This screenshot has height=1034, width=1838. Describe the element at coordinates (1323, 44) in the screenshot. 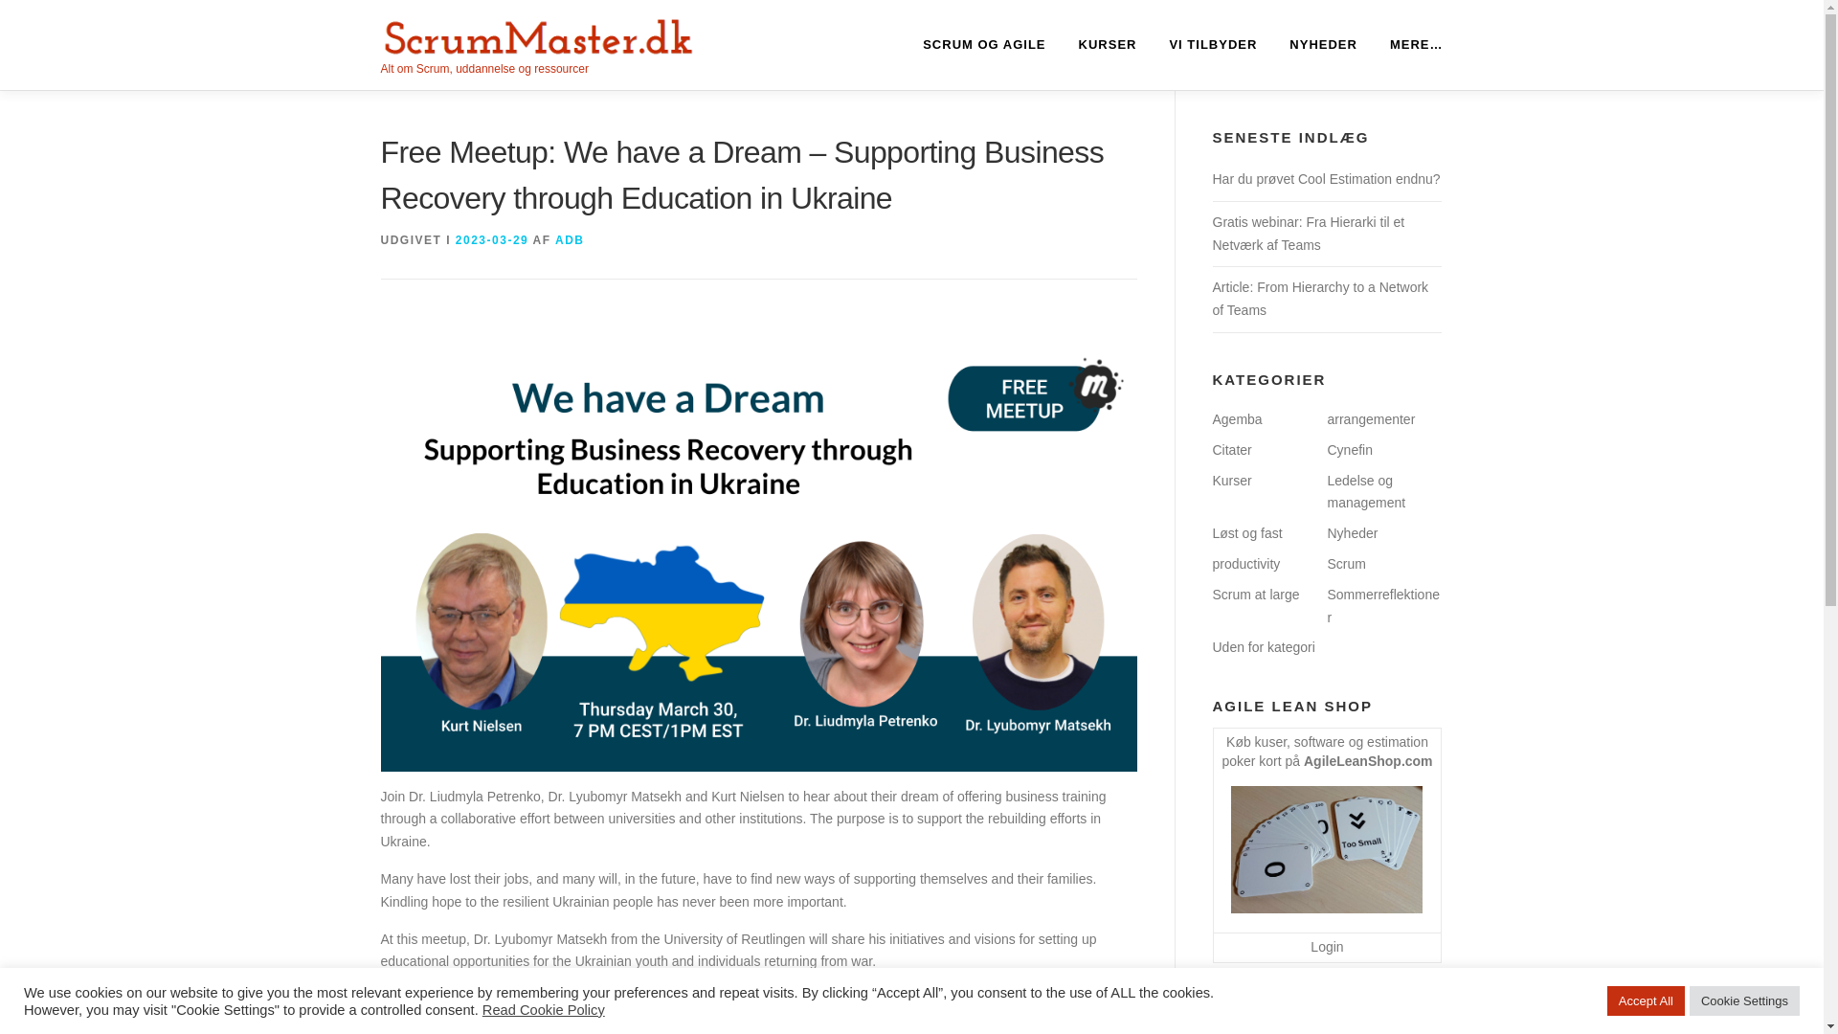

I see `NYHEDER` at that location.